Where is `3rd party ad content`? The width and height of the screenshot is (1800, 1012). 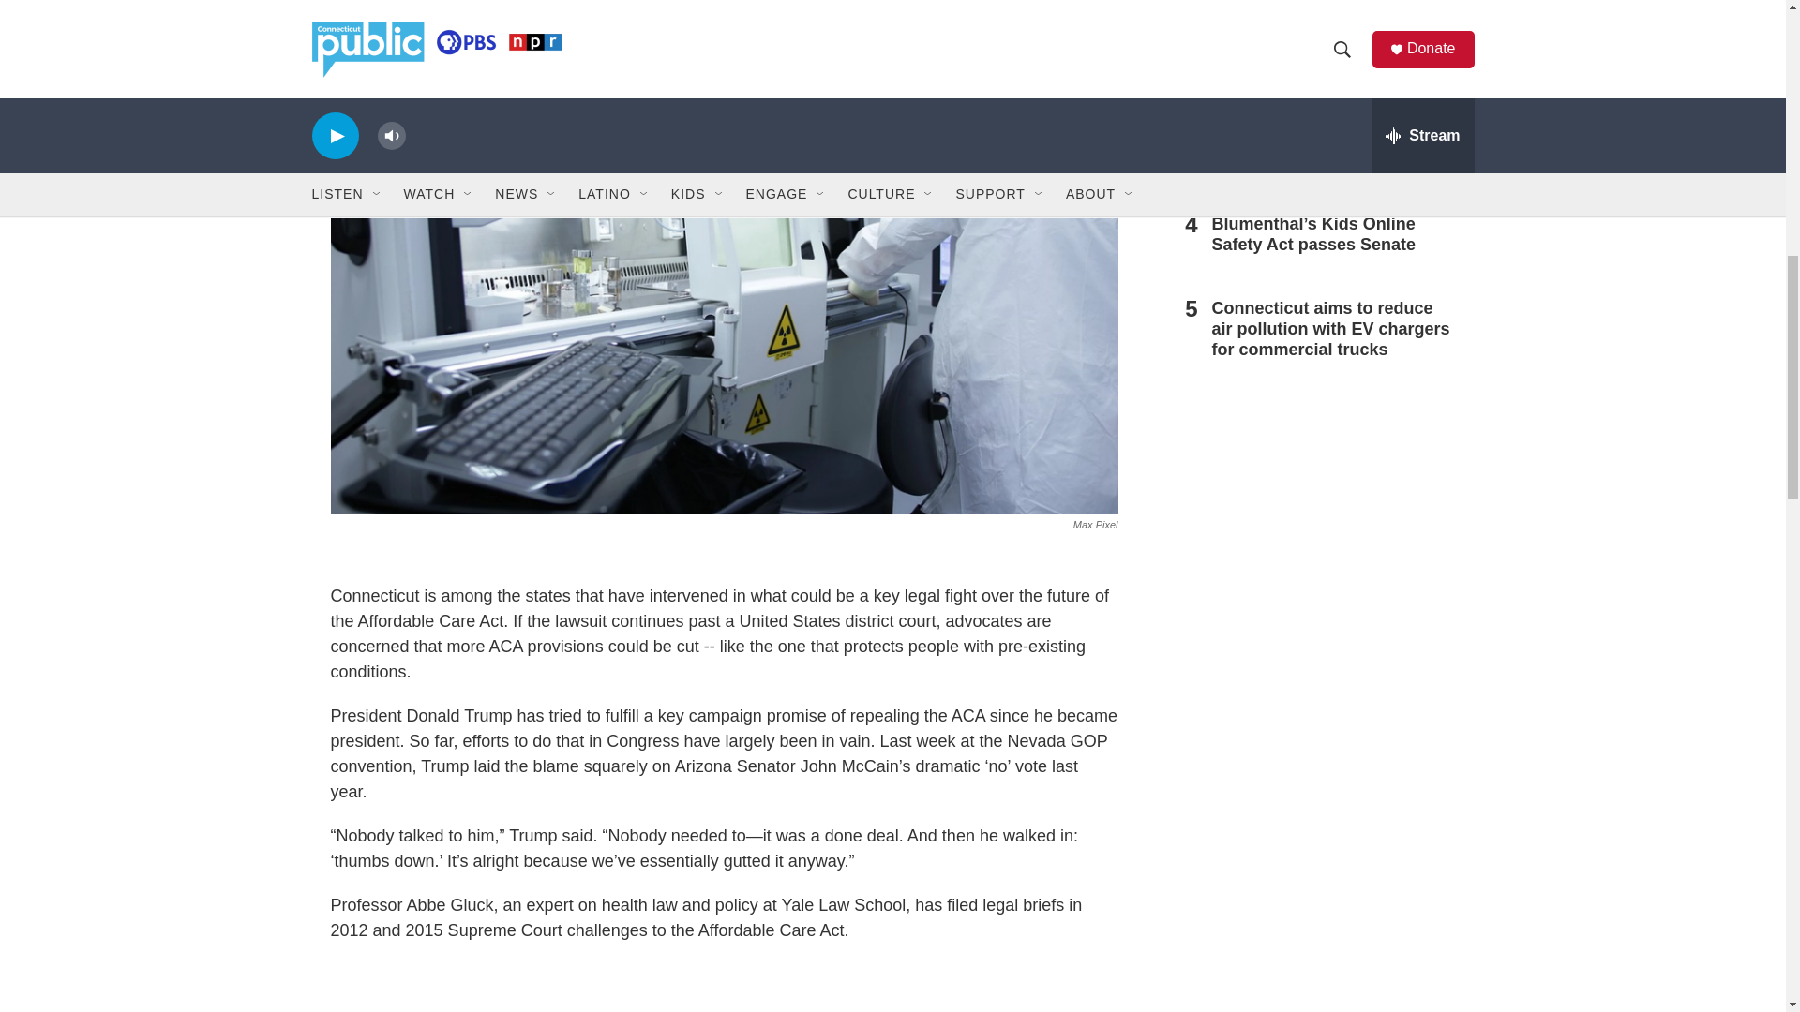 3rd party ad content is located at coordinates (724, 986).